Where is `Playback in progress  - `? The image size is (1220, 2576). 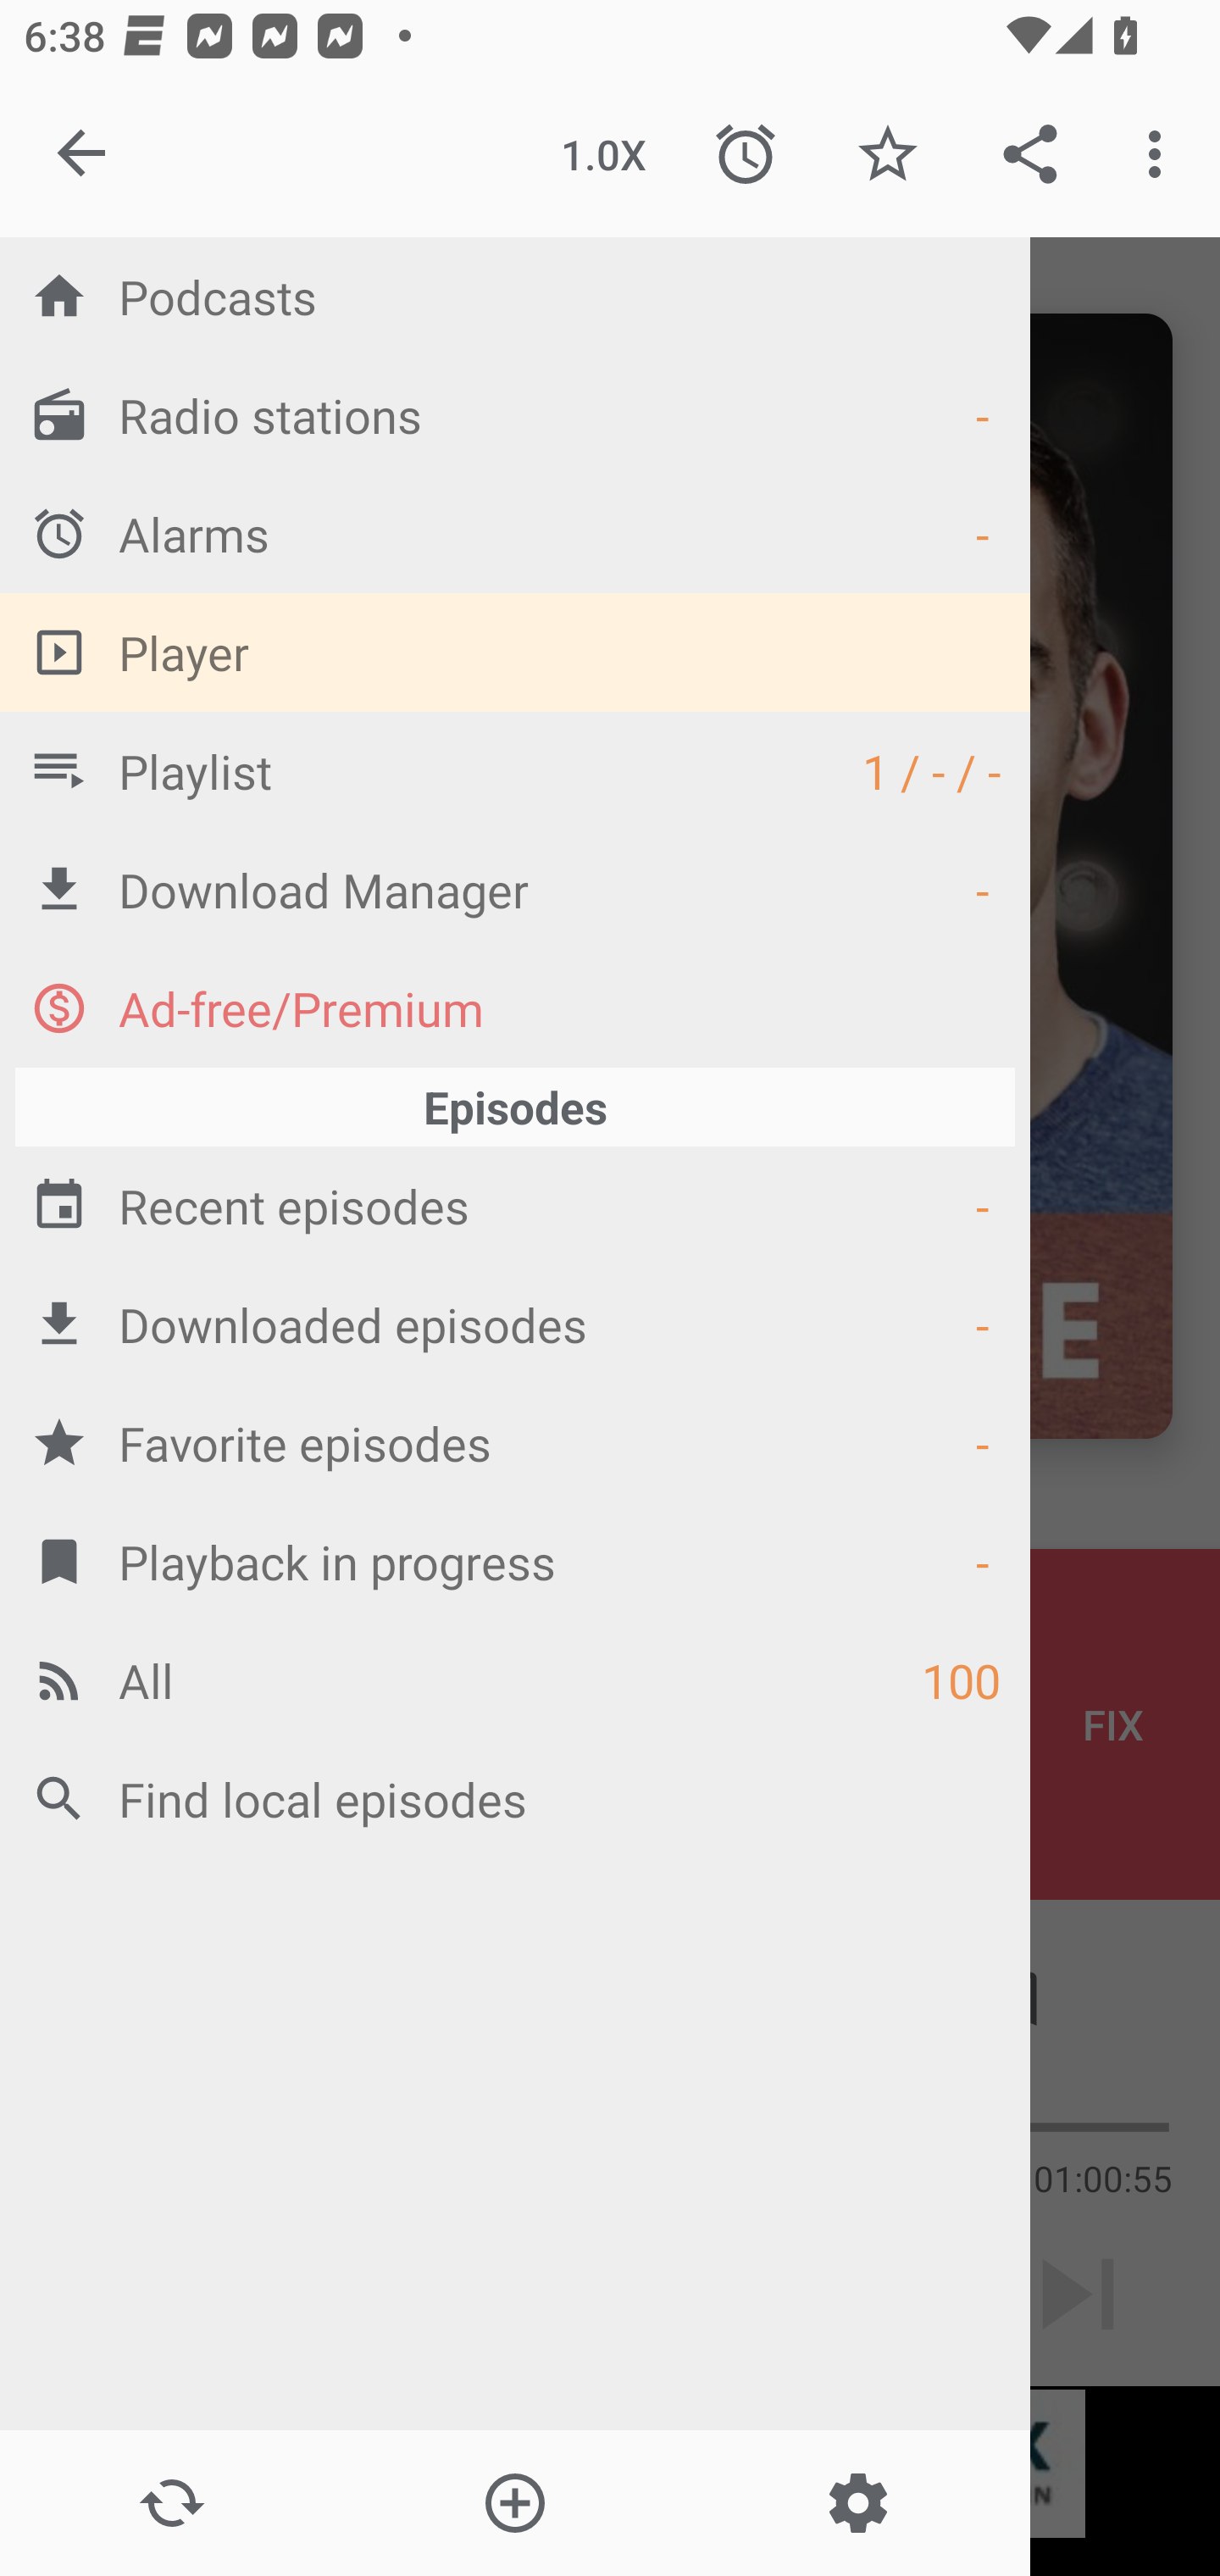 Playback in progress  -  is located at coordinates (515, 1561).